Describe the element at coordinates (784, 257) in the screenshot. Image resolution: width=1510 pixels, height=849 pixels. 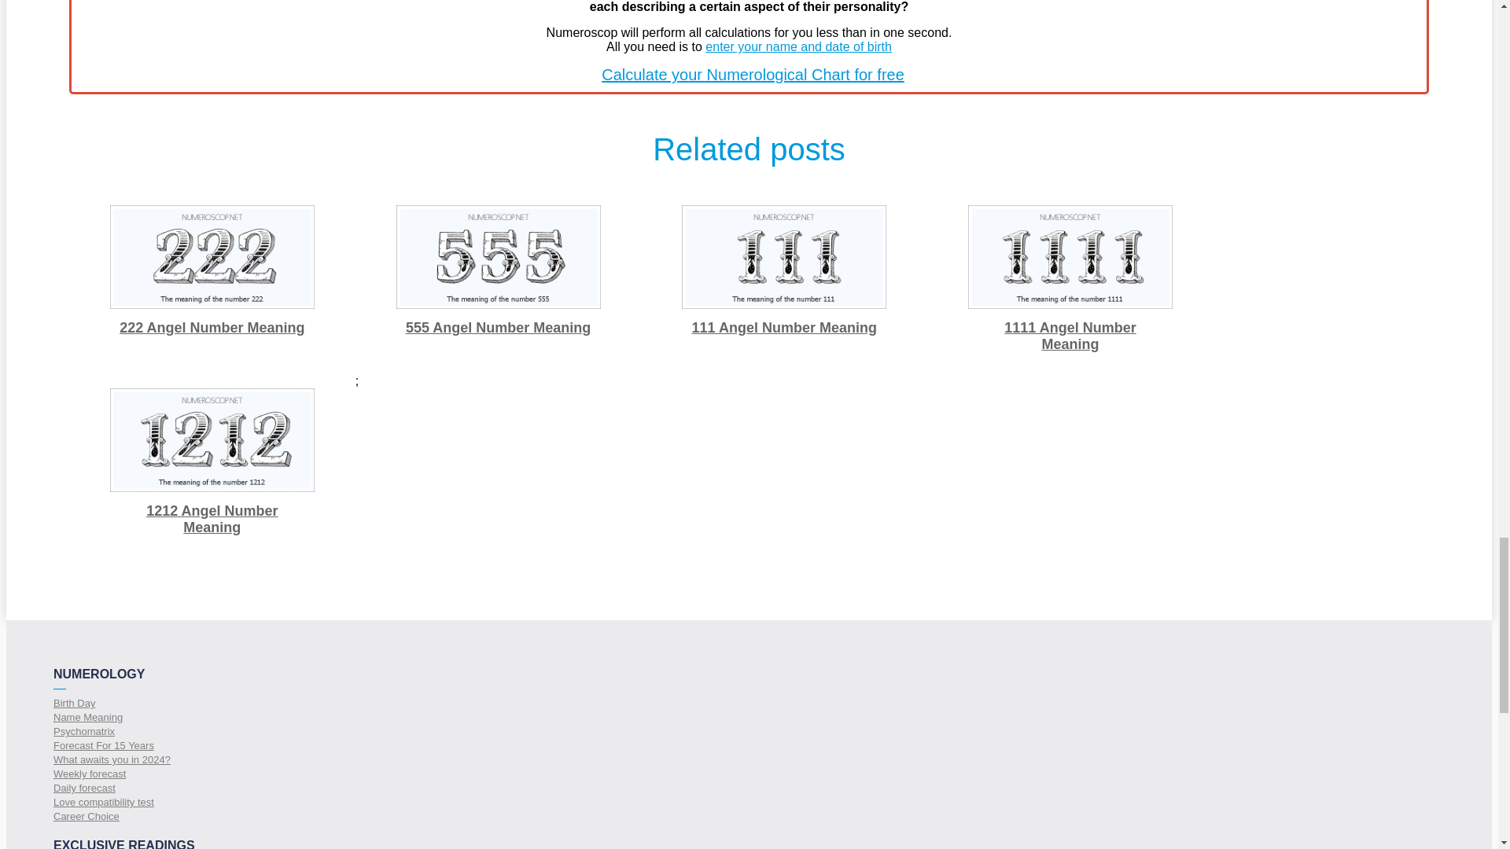
I see `Angel number 111 meaning` at that location.